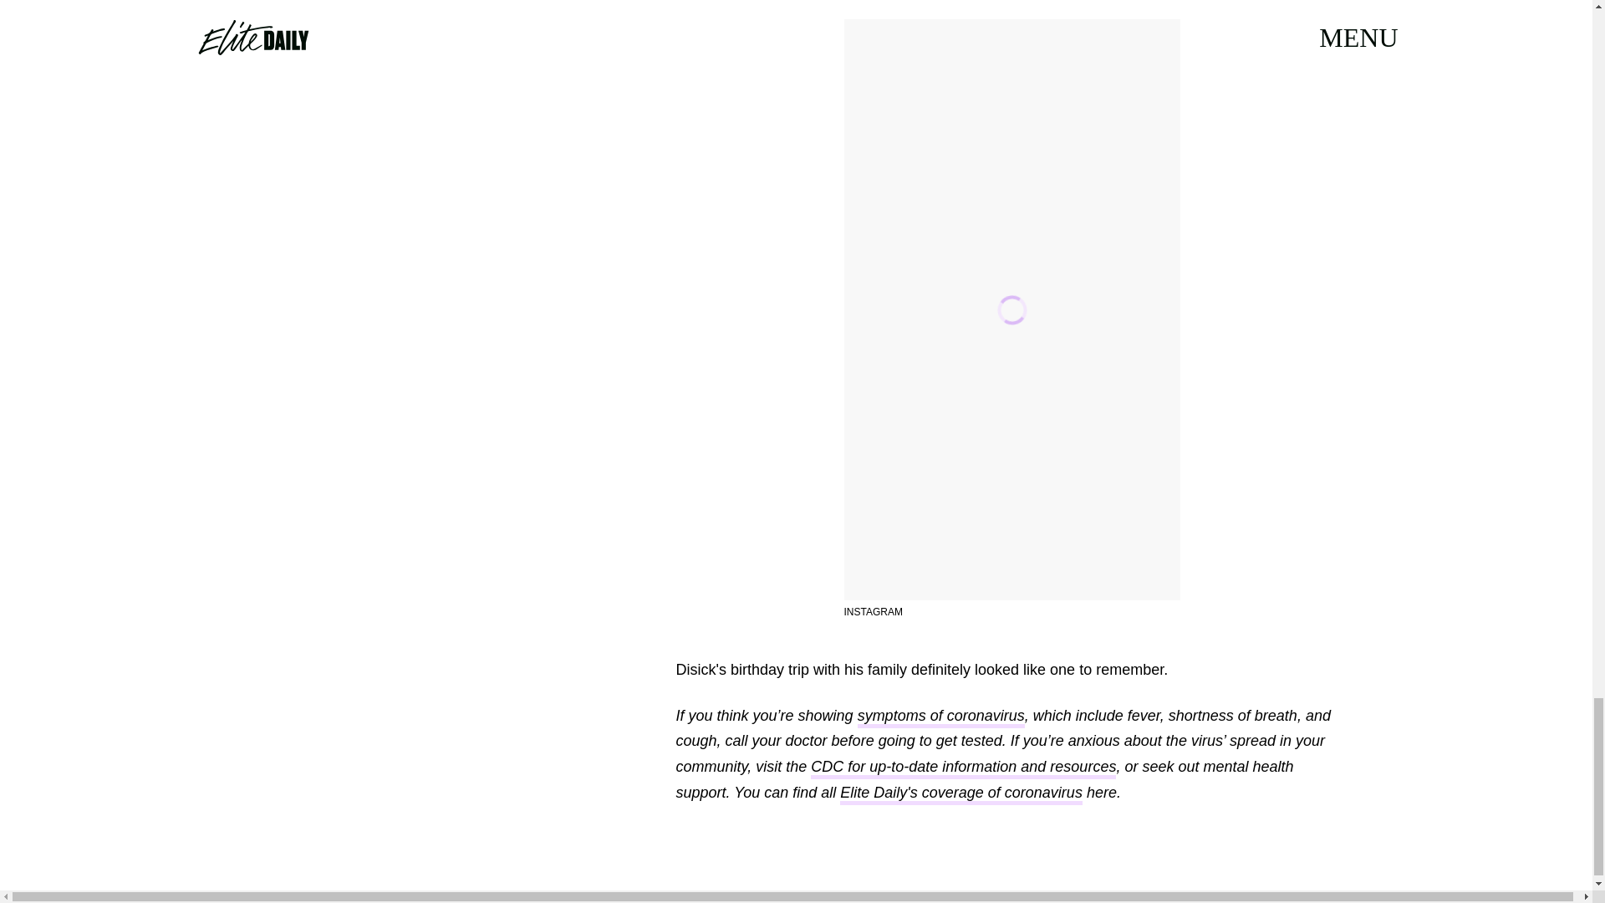 The height and width of the screenshot is (903, 1605). I want to click on Elite Daily's coverage of coronavirus, so click(960, 794).